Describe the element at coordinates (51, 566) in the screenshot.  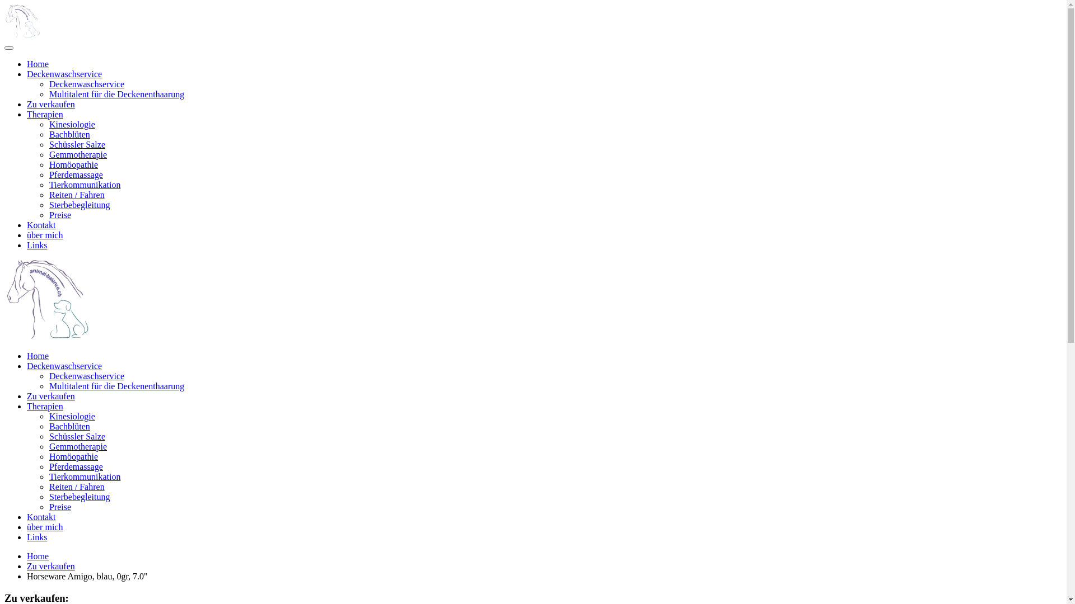
I see `Zu verkaufen` at that location.